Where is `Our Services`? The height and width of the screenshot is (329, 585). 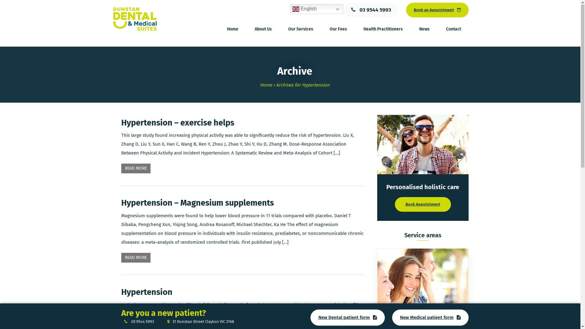 Our Services is located at coordinates (300, 30).